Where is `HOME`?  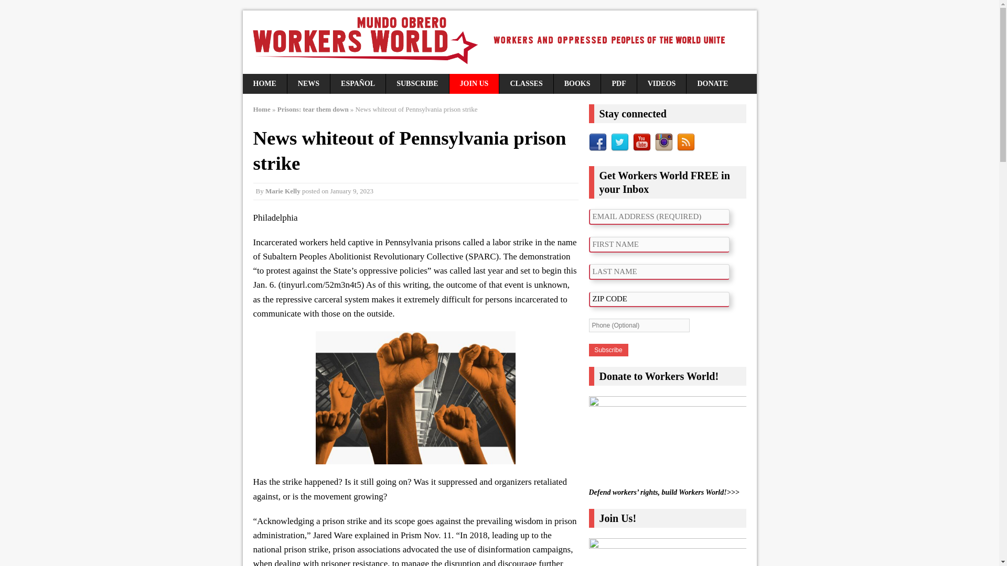 HOME is located at coordinates (264, 84).